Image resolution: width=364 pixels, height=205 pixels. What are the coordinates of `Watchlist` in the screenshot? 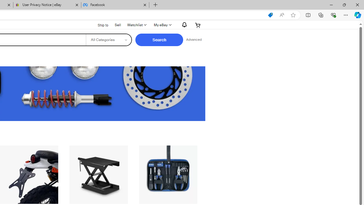 It's located at (136, 25).